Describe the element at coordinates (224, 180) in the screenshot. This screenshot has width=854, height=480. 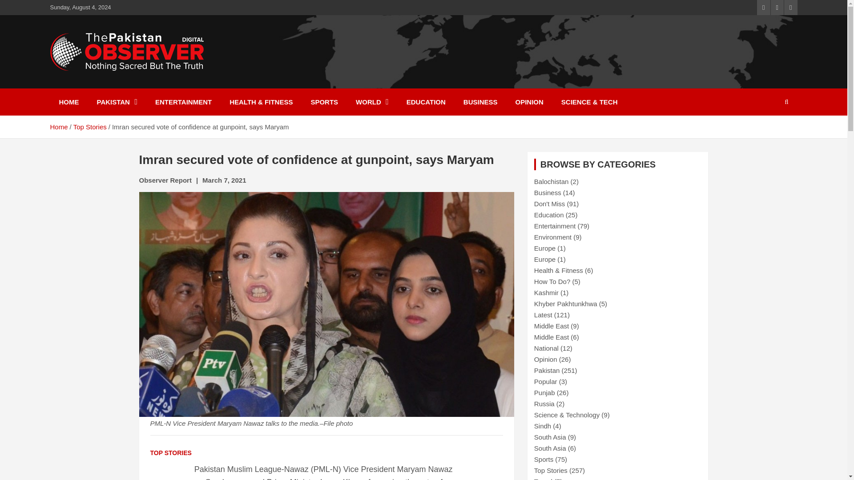
I see `March 7, 2021` at that location.